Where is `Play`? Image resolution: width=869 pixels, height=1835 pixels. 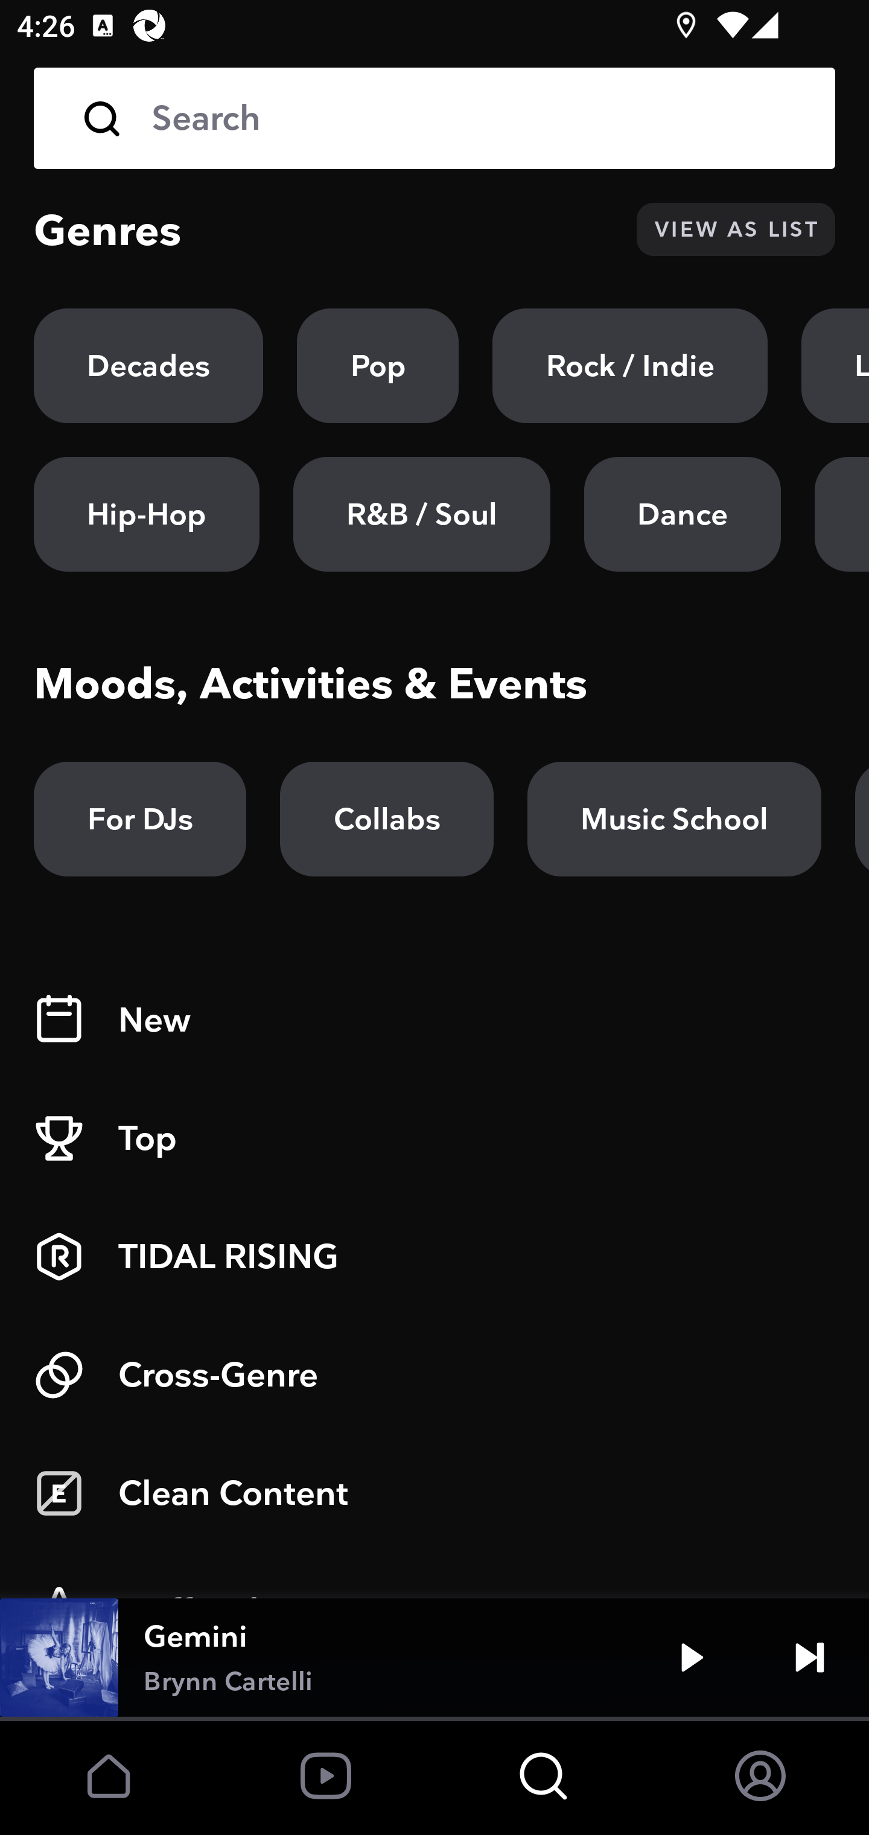
Play is located at coordinates (692, 1658).